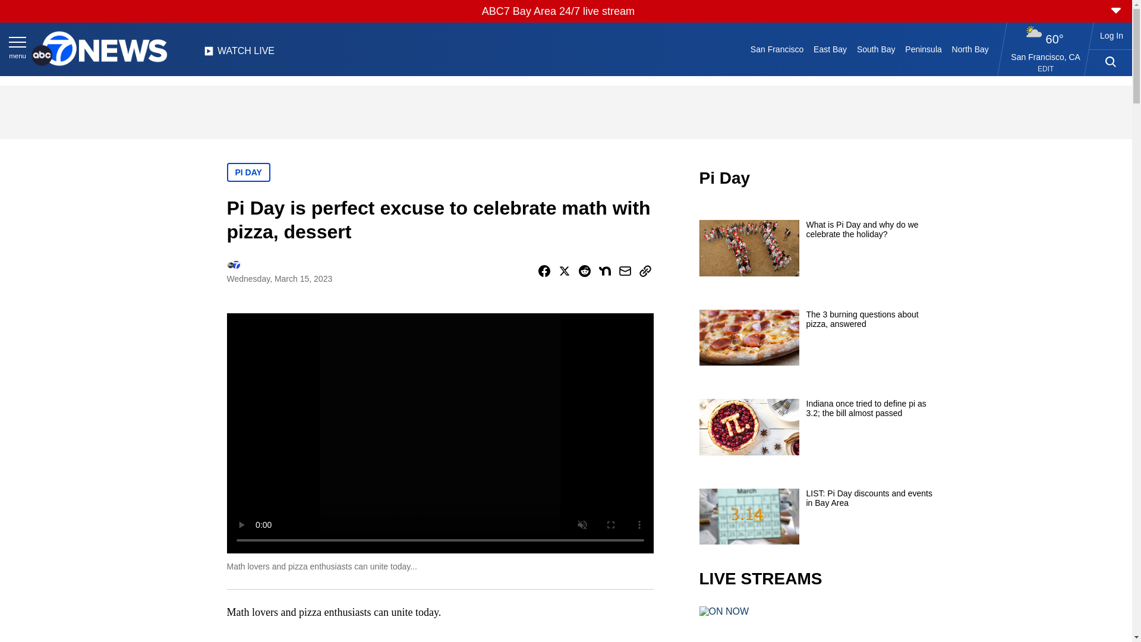  Describe the element at coordinates (876, 49) in the screenshot. I see `South Bay` at that location.